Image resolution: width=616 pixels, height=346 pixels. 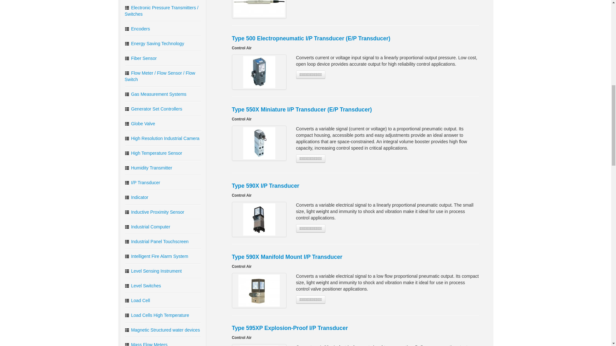 I want to click on Humidity Transmitter, so click(x=163, y=168).